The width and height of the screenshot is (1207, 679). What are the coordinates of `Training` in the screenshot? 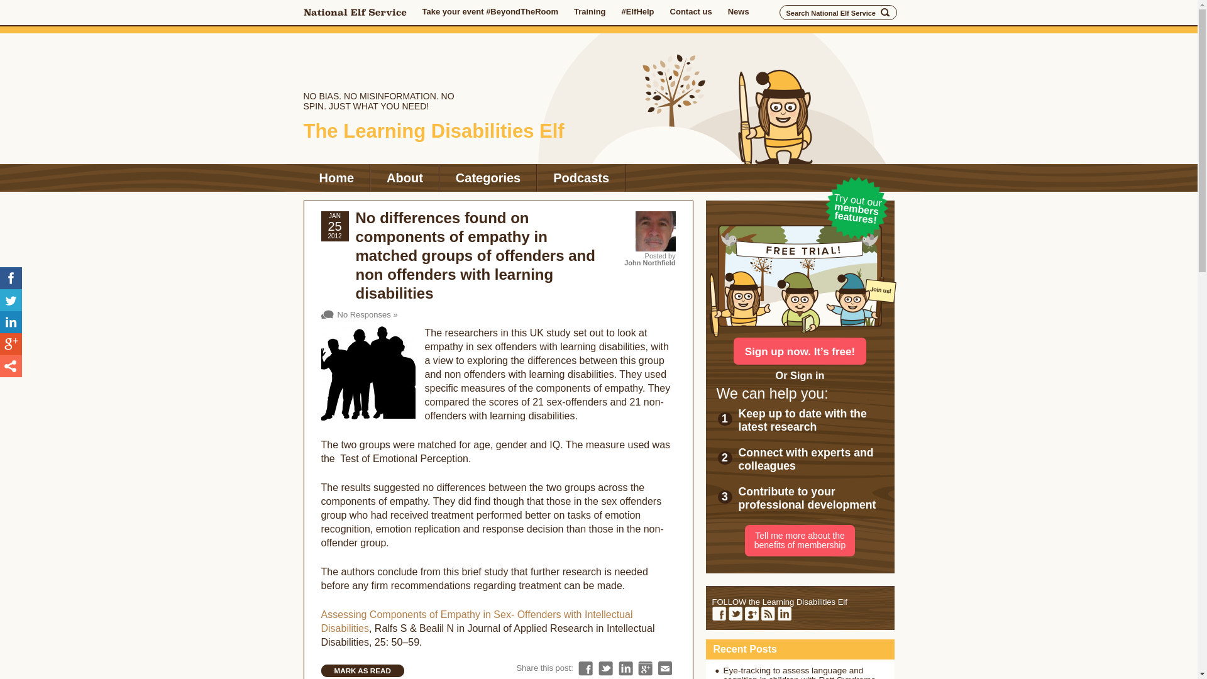 It's located at (590, 11).